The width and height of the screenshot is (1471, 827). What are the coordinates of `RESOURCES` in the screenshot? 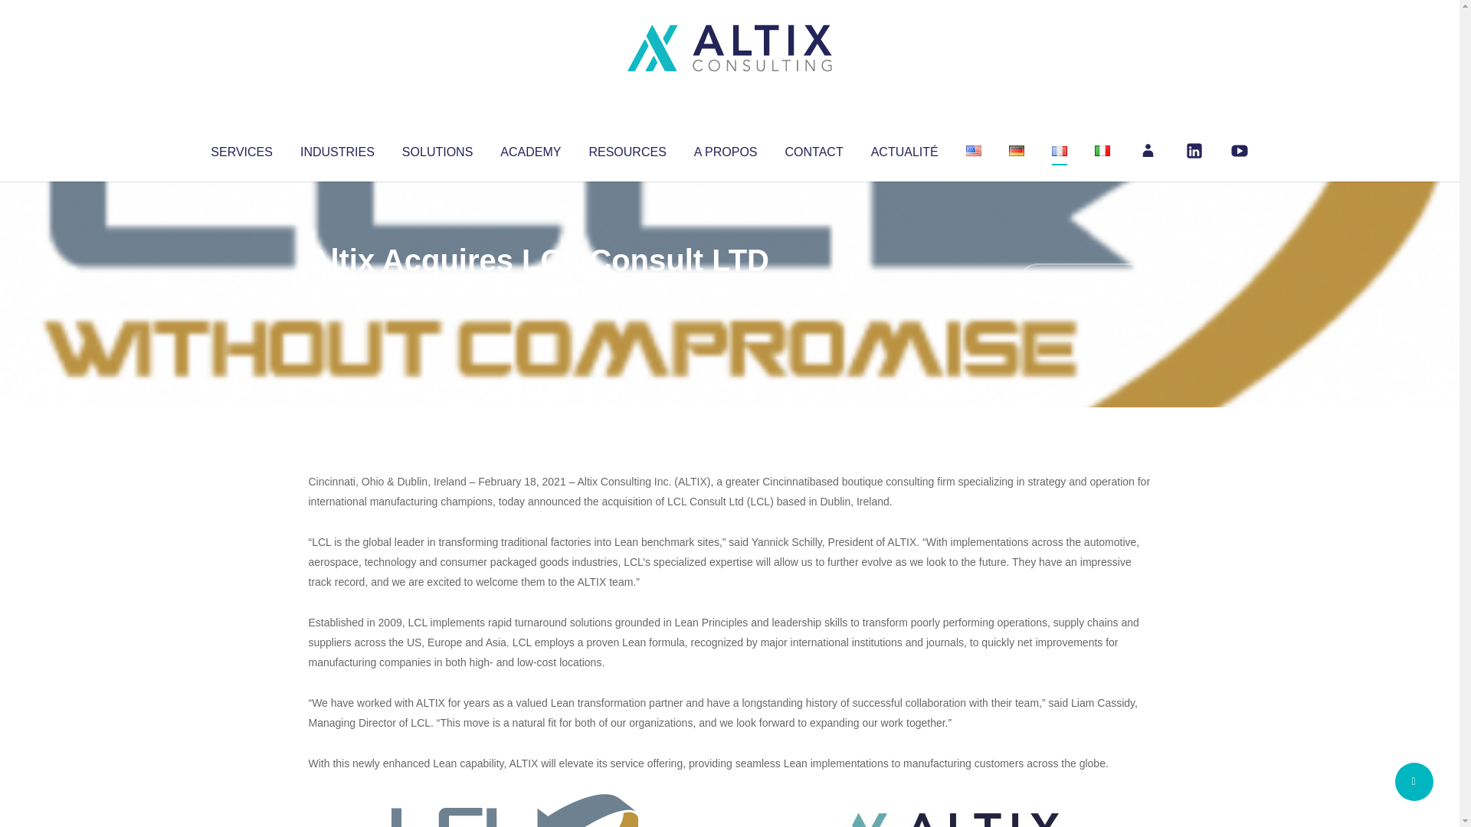 It's located at (627, 149).